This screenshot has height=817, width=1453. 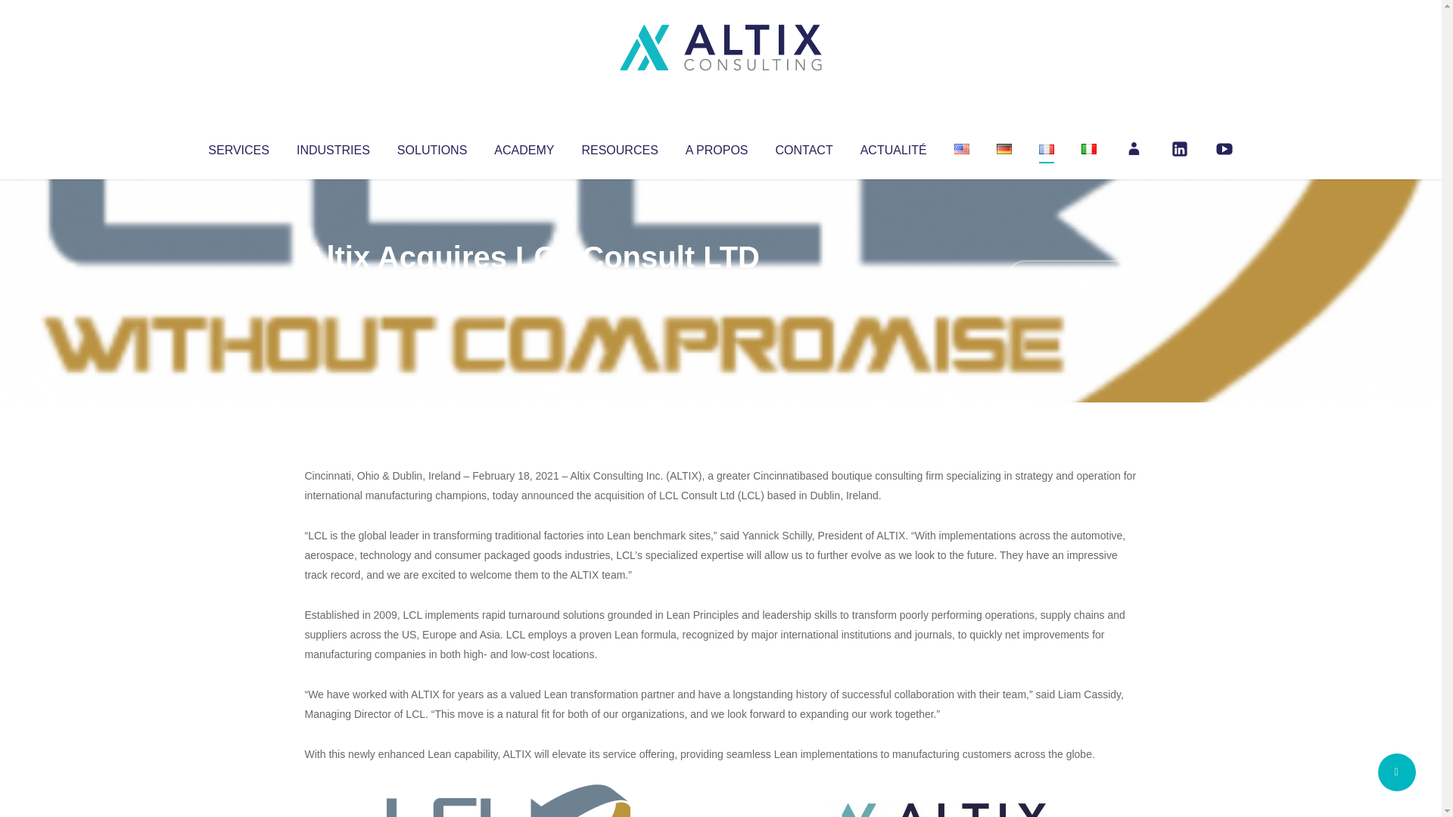 I want to click on A PROPOS, so click(x=717, y=147).